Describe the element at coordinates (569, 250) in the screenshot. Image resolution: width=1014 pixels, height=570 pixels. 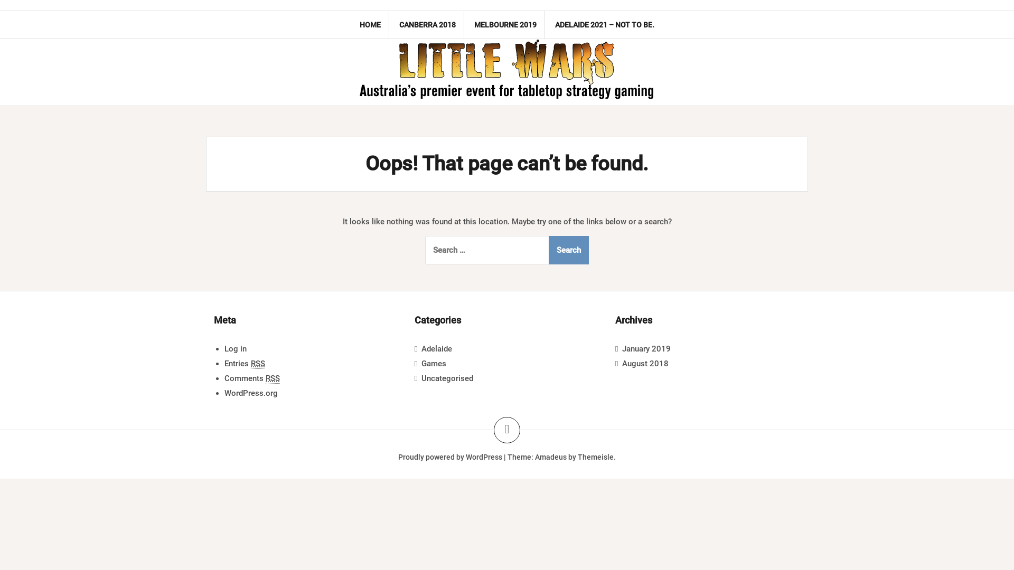
I see `Search` at that location.